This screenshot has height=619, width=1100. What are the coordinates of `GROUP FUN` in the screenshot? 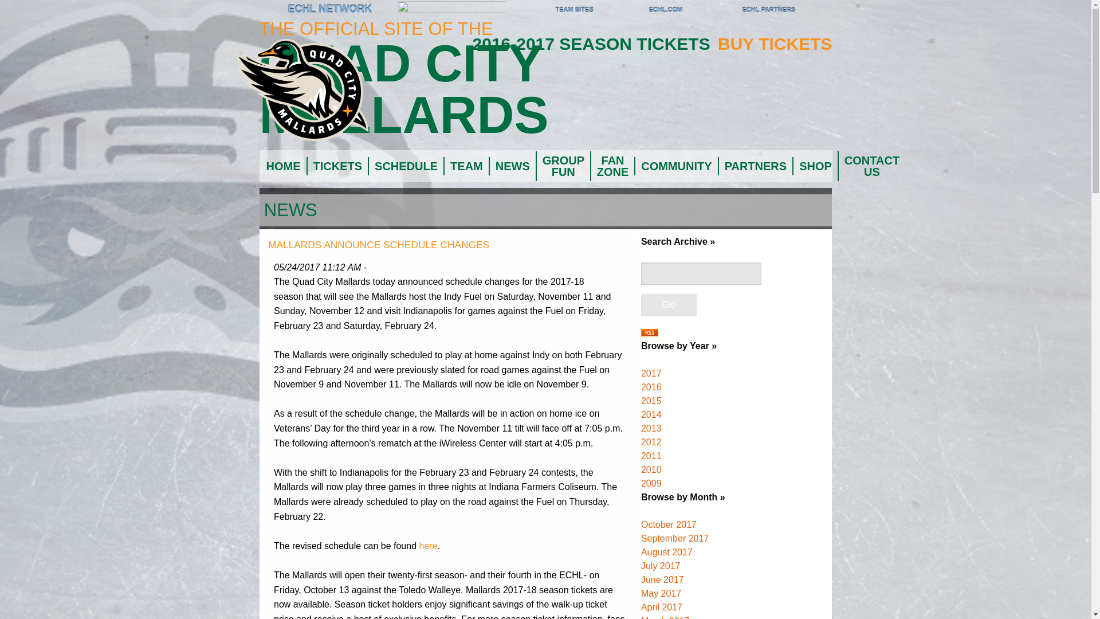 It's located at (563, 166).